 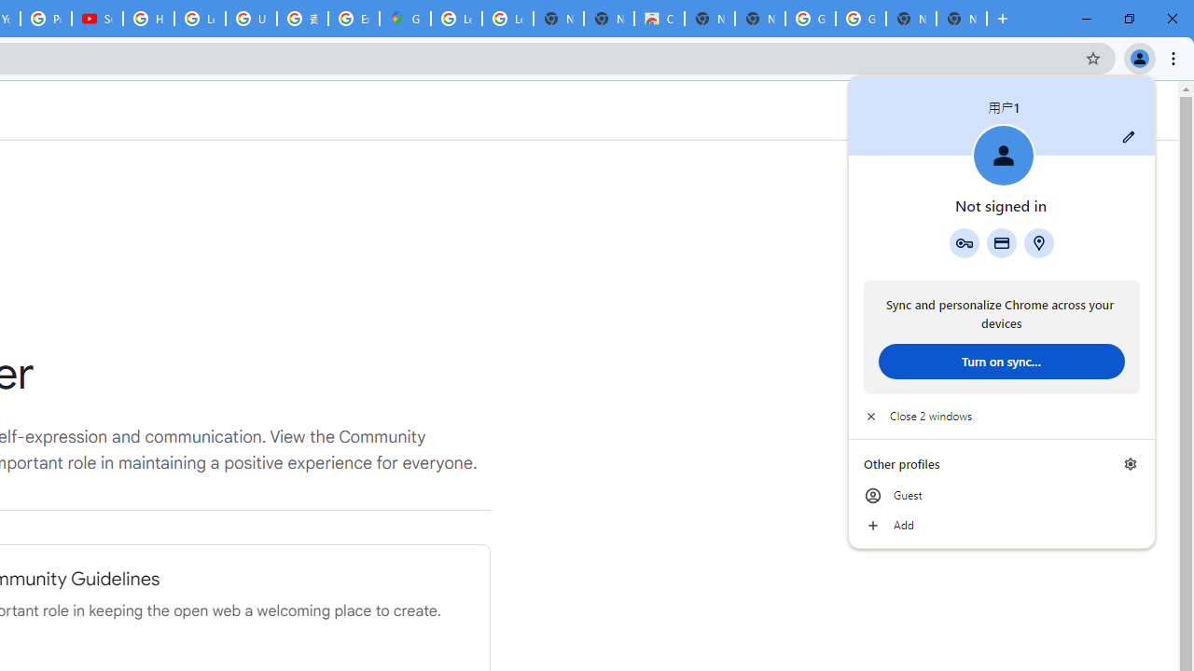 I want to click on Customize profile, so click(x=1129, y=137).